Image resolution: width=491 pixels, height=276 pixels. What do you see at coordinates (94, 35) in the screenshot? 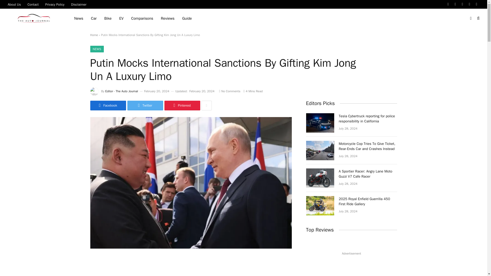
I see `Home` at bounding box center [94, 35].